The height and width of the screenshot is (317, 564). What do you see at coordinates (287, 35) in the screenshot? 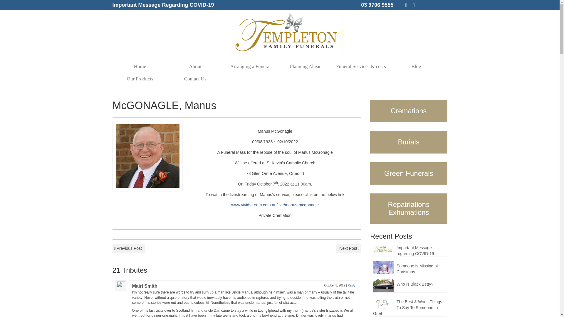
I see `Templeton Family Funerals` at bounding box center [287, 35].